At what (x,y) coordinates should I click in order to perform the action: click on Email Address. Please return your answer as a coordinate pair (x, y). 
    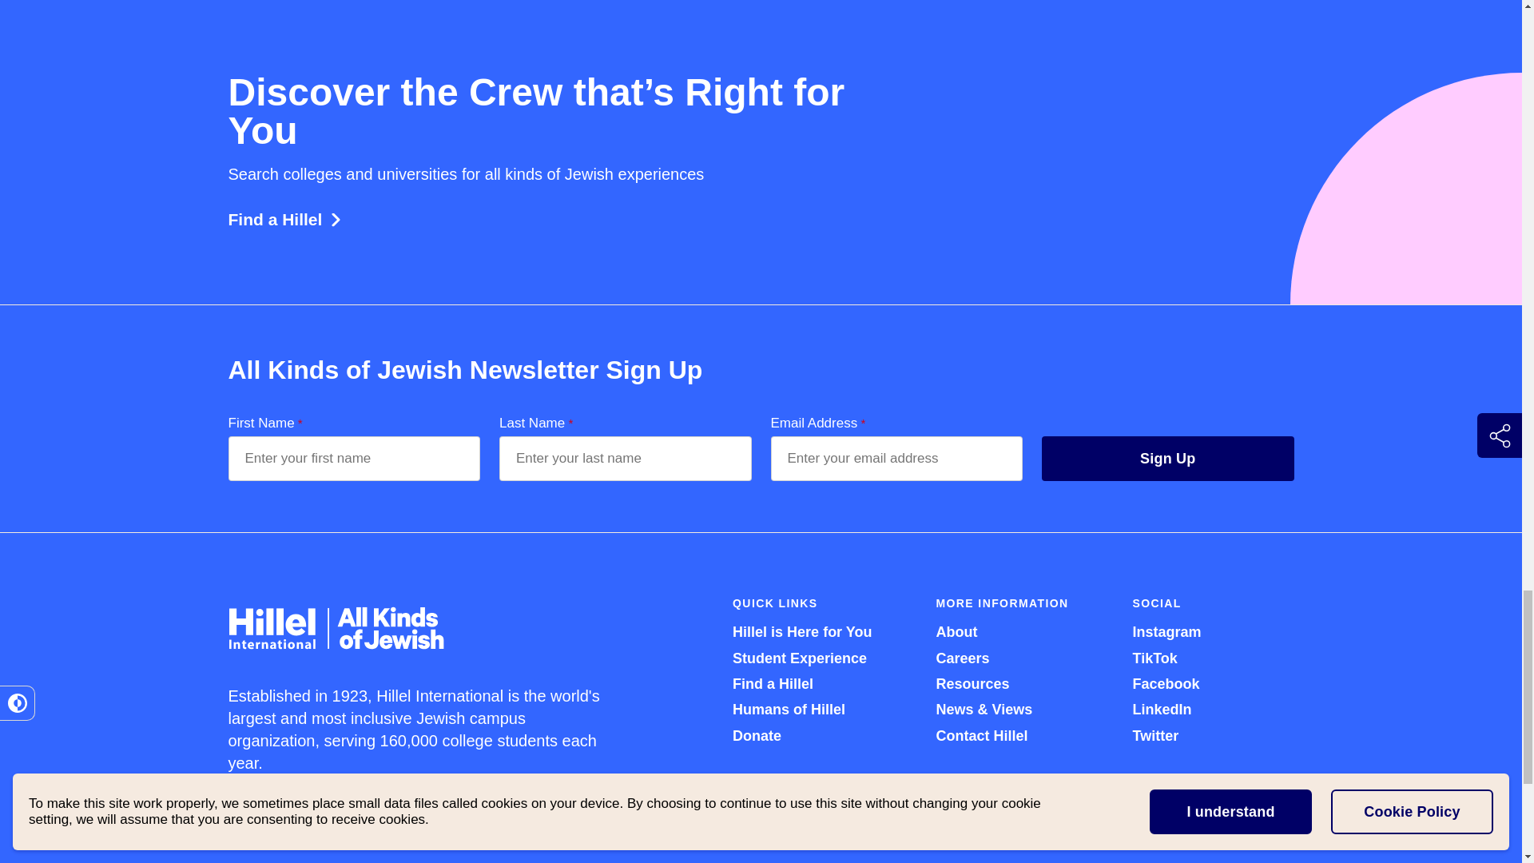
    Looking at the image, I should click on (896, 459).